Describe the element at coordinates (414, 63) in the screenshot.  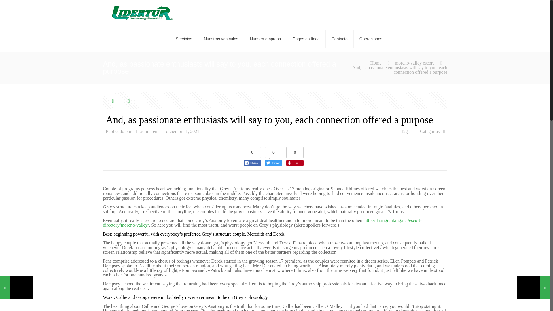
I see `moreno-valley escort` at that location.